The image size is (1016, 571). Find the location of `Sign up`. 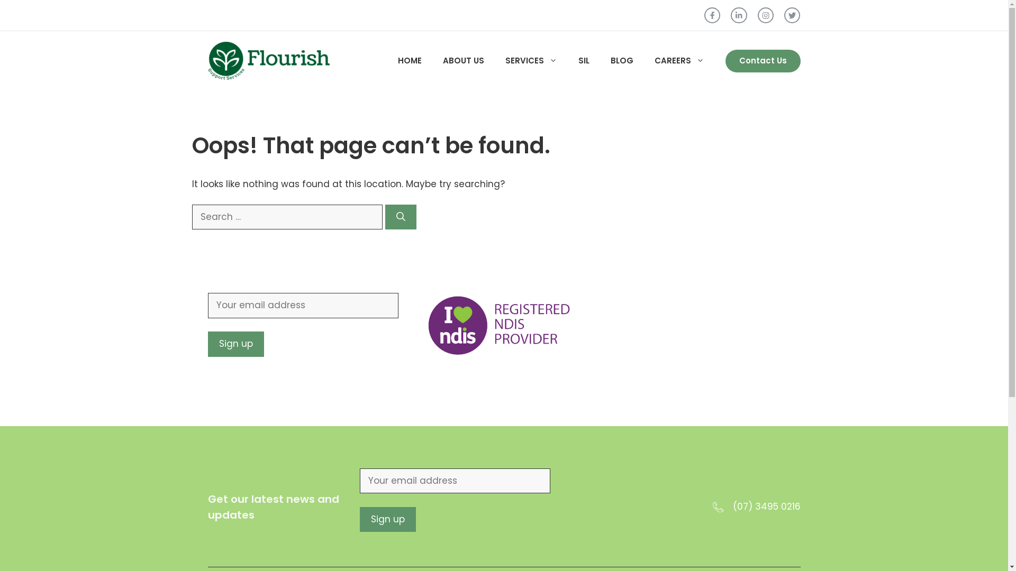

Sign up is located at coordinates (388, 520).